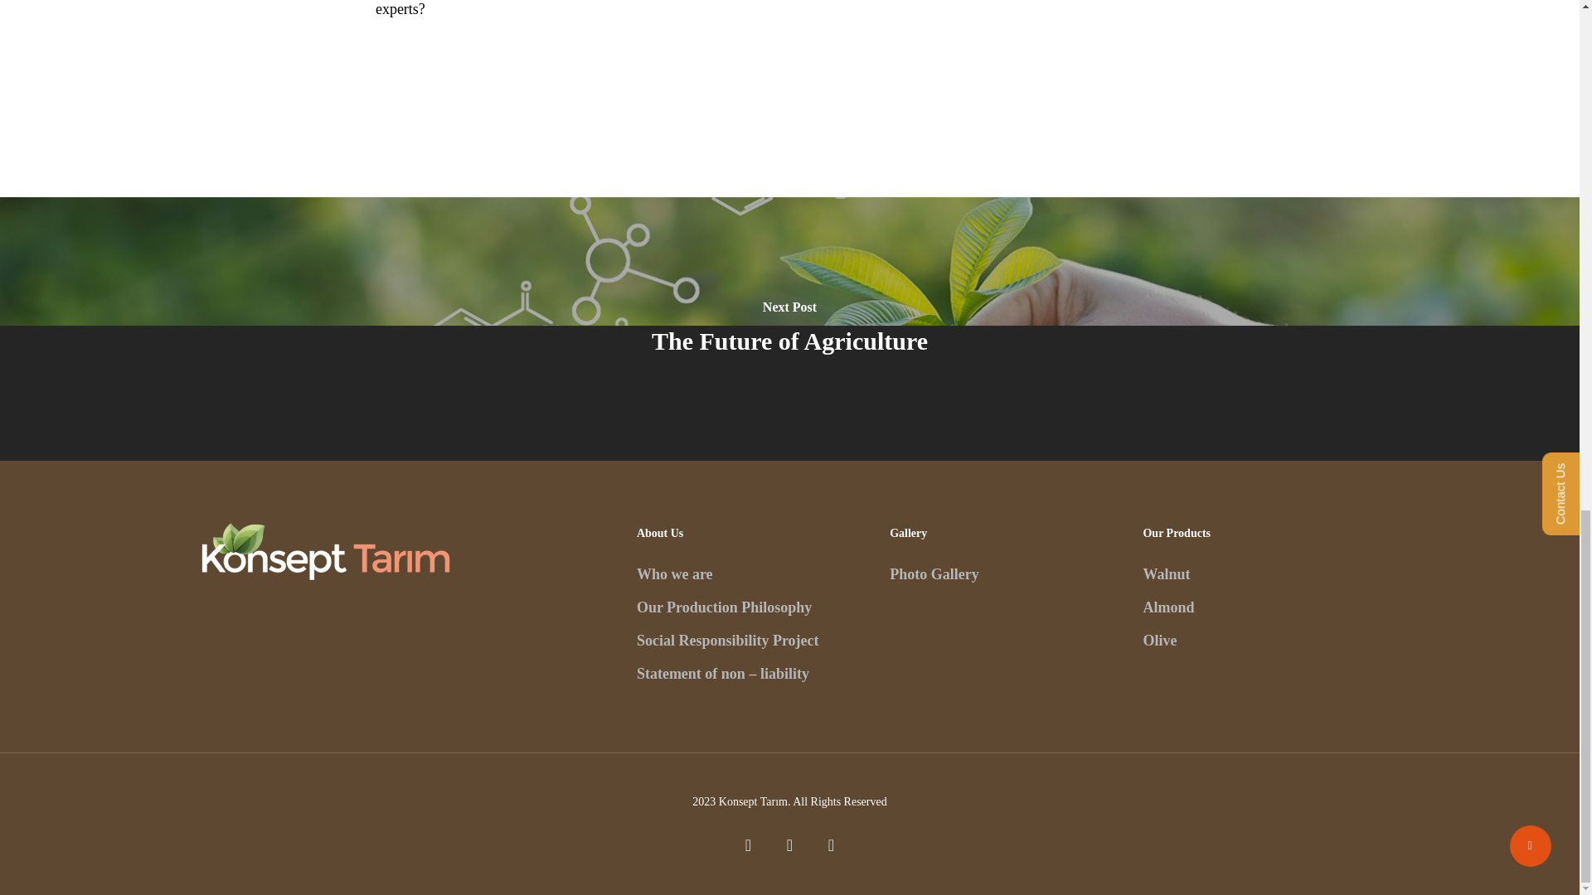 The height and width of the screenshot is (895, 1592). Describe the element at coordinates (1166, 573) in the screenshot. I see `Walnut` at that location.